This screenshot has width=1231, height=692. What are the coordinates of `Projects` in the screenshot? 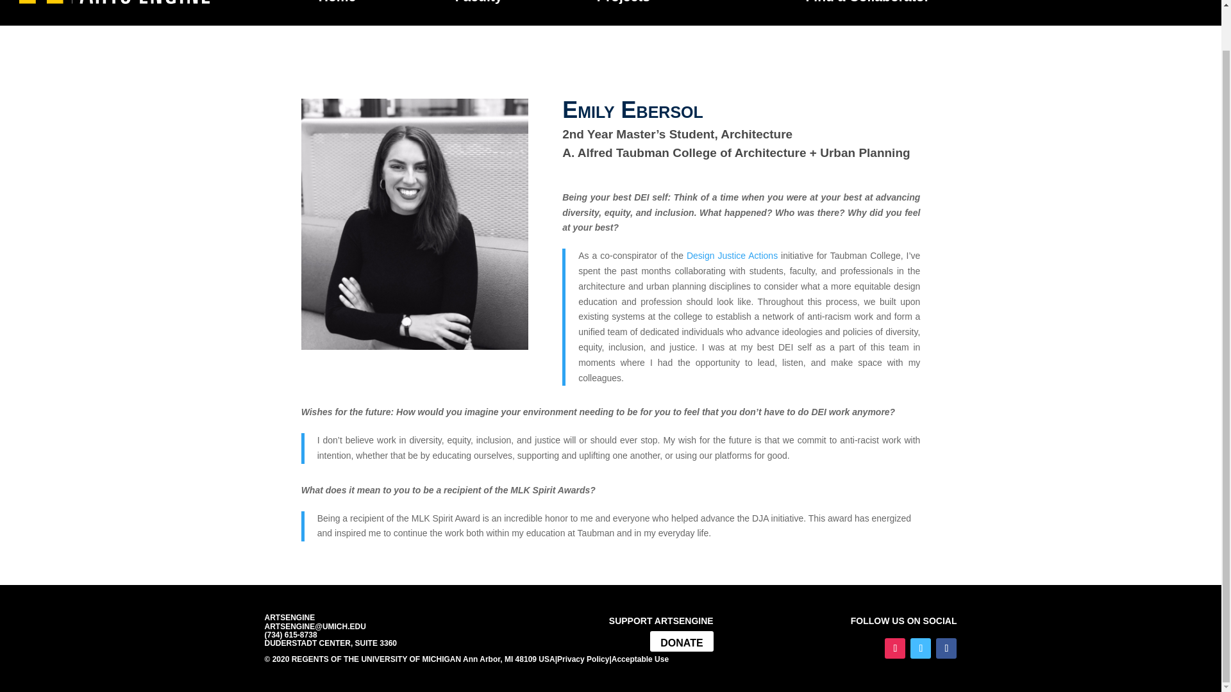 It's located at (623, 3).